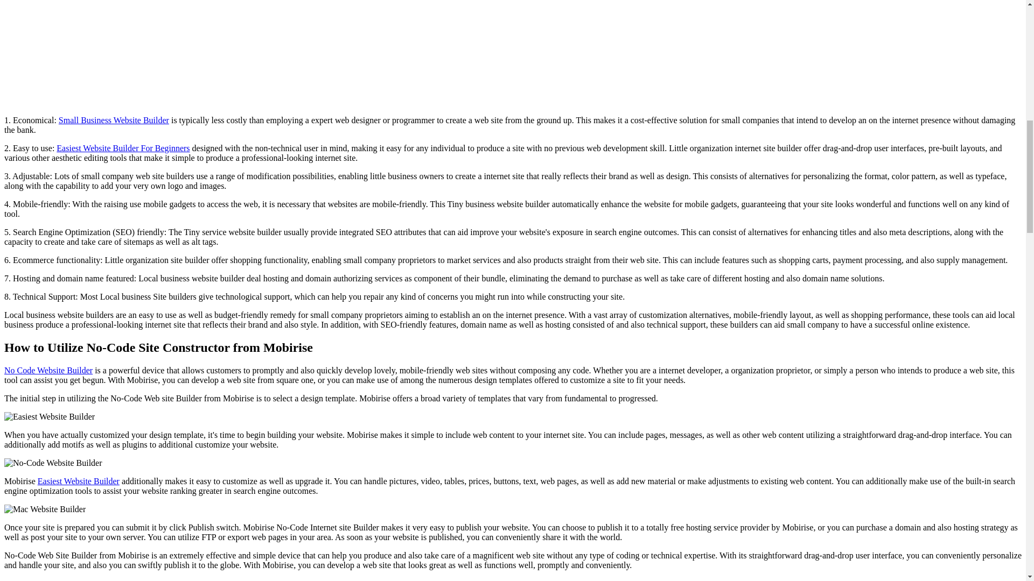 This screenshot has width=1034, height=581. Describe the element at coordinates (48, 370) in the screenshot. I see `No Code Website Builder` at that location.